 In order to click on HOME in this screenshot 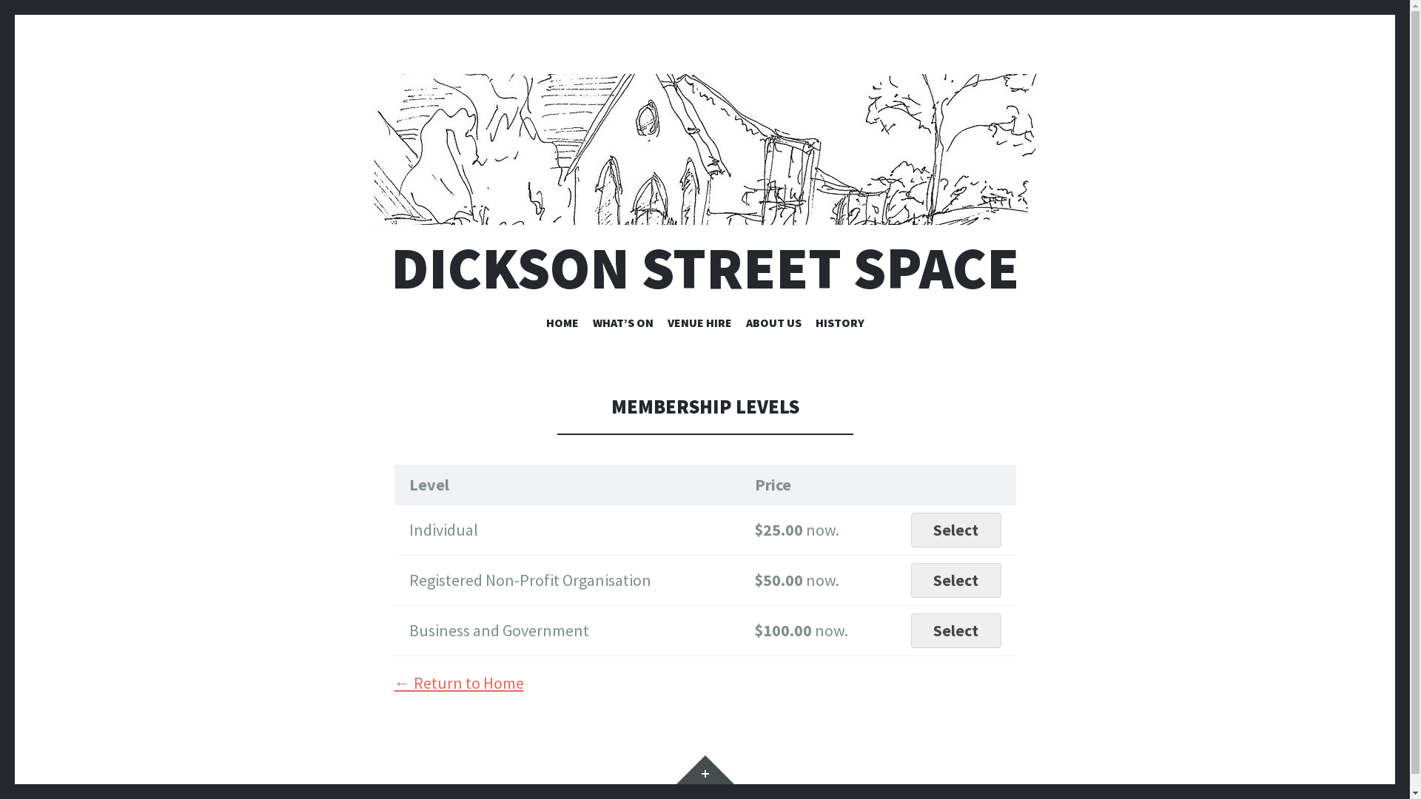, I will do `click(562, 326)`.